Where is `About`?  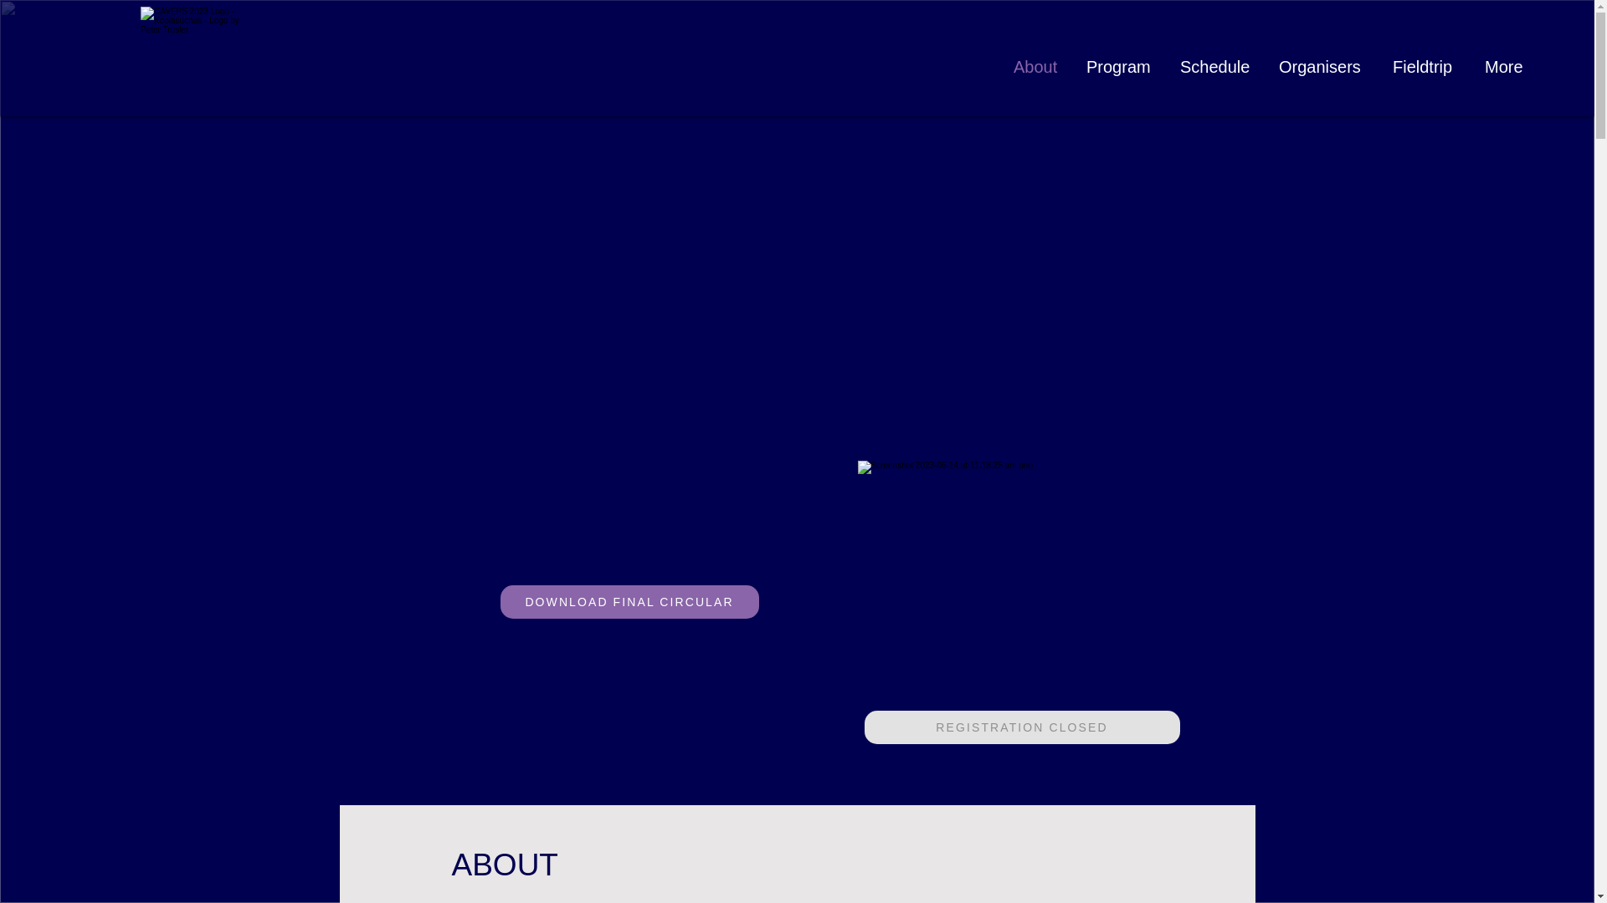 About is located at coordinates (1037, 67).